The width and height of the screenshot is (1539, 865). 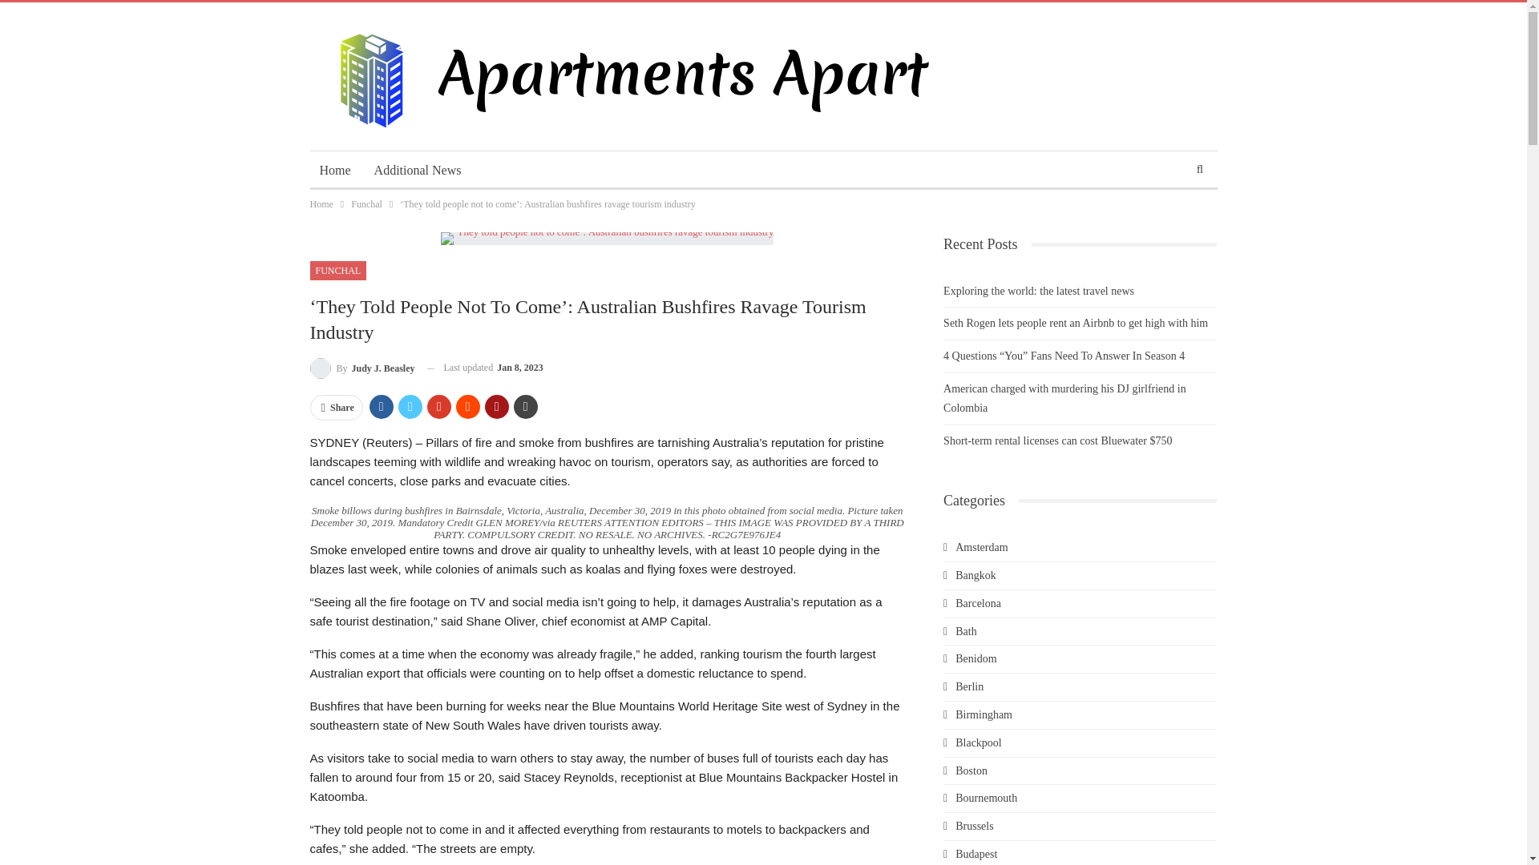 I want to click on Additional News, so click(x=418, y=170).